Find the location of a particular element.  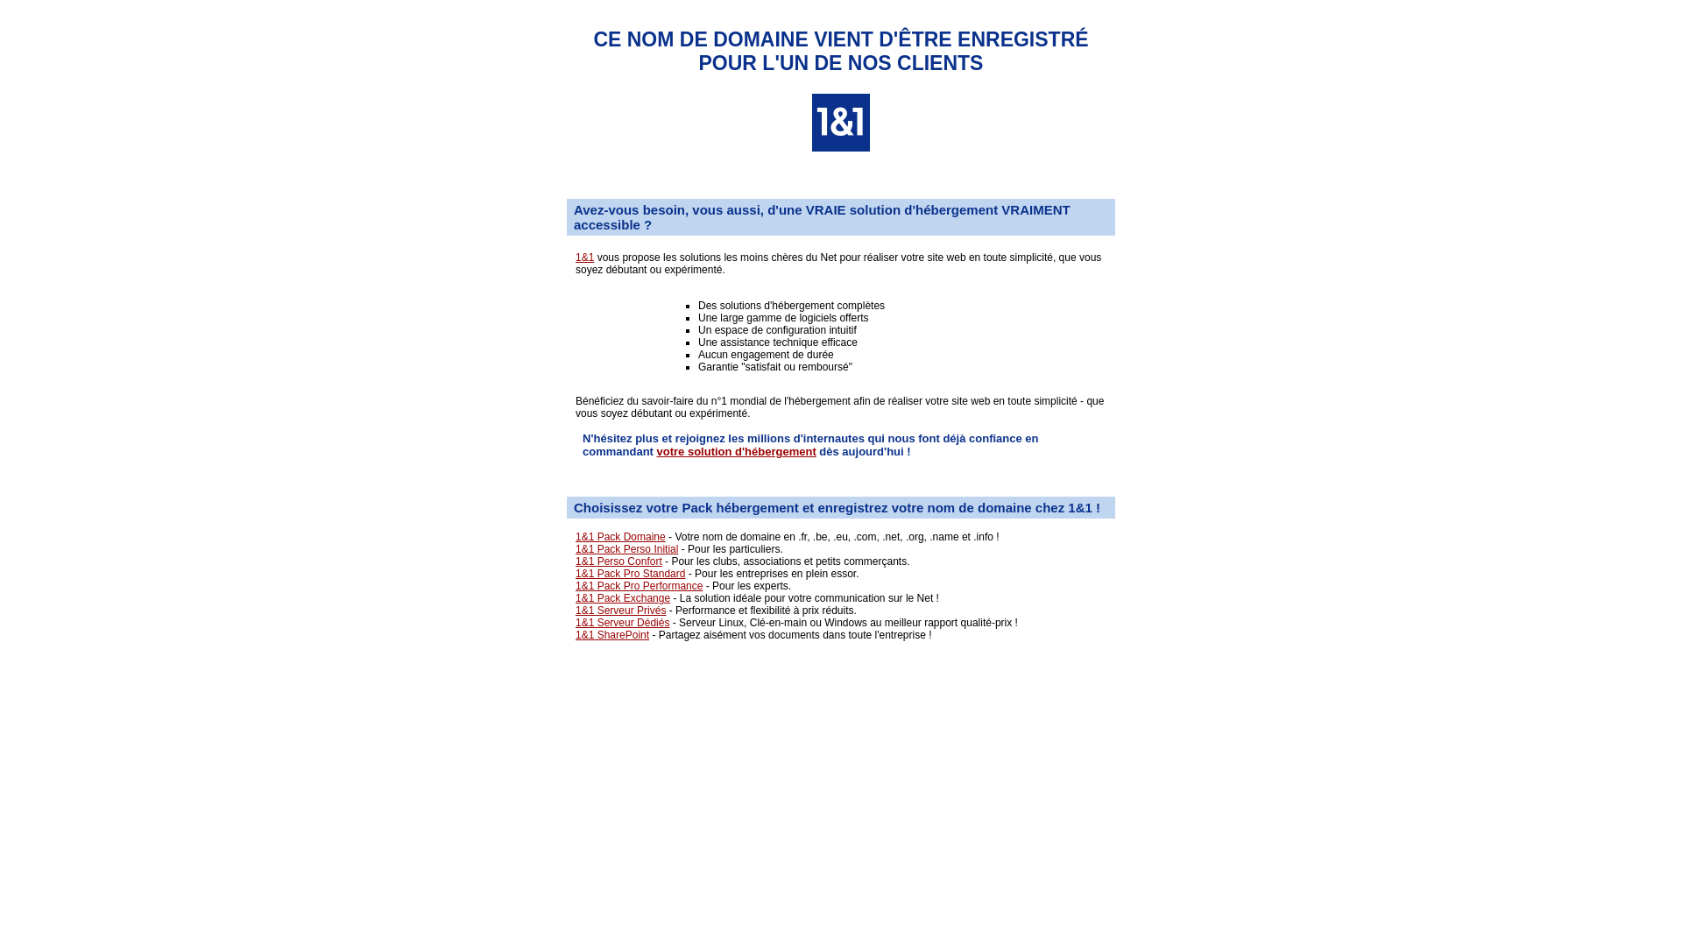

1&1 Pack Pro Standard is located at coordinates (631, 574).